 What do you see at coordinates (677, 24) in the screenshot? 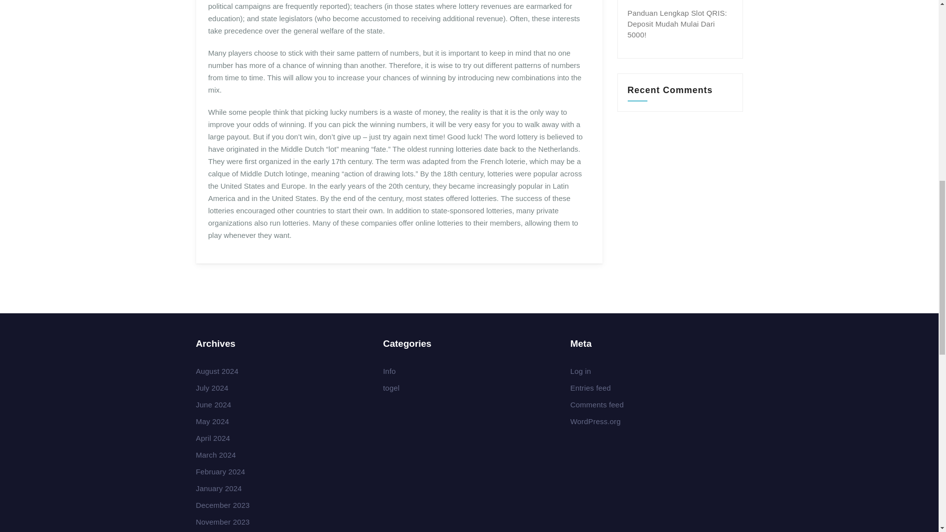
I see `Panduan Lengkap Slot QRIS: Deposit Mudah Mulai Dari 5000!` at bounding box center [677, 24].